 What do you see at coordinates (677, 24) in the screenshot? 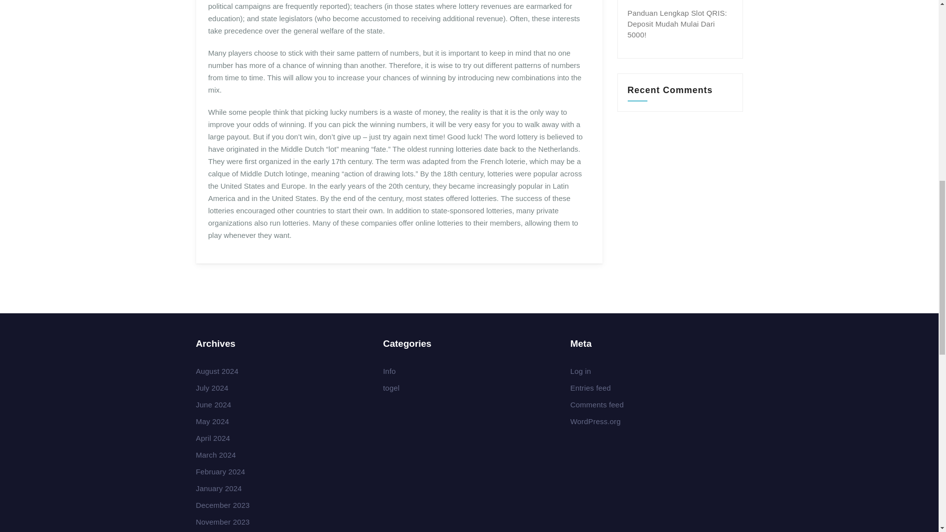
I see `Panduan Lengkap Slot QRIS: Deposit Mudah Mulai Dari 5000!` at bounding box center [677, 24].